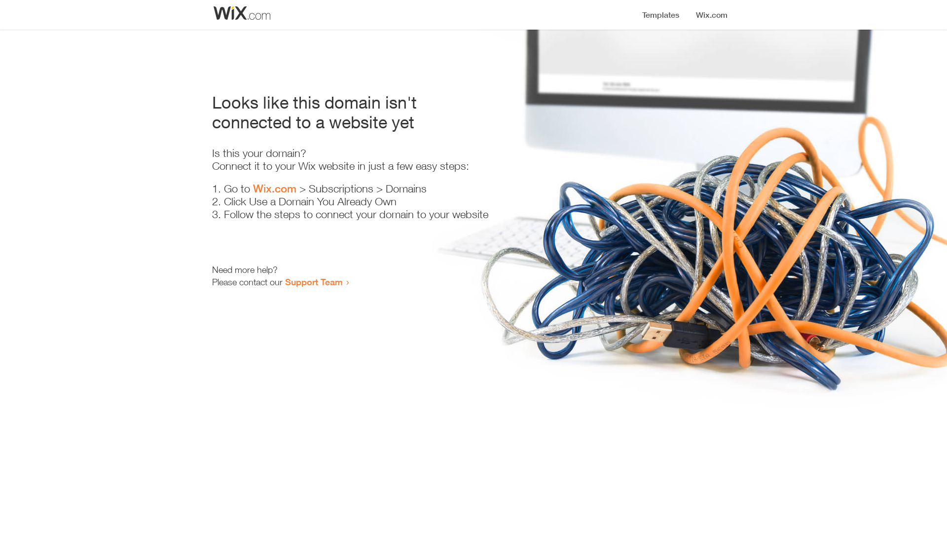  Describe the element at coordinates (314, 282) in the screenshot. I see `Support Team` at that location.